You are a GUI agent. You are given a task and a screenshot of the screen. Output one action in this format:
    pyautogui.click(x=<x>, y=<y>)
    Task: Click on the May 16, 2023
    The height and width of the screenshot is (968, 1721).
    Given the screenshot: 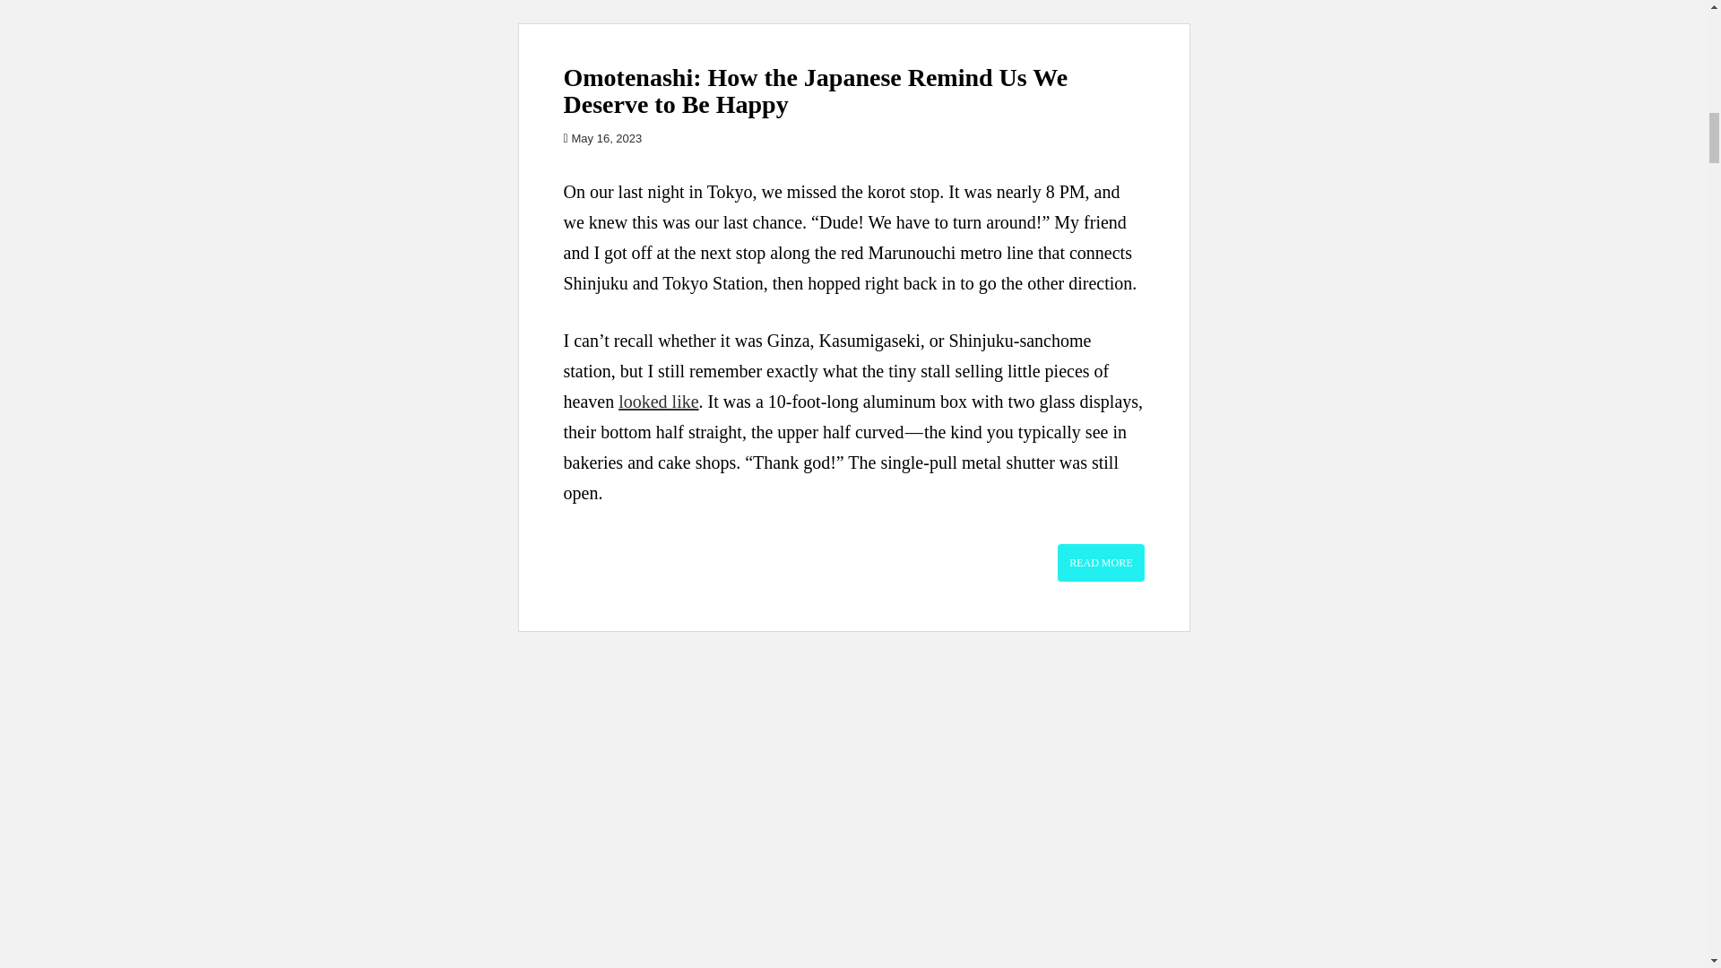 What is the action you would take?
    pyautogui.click(x=606, y=138)
    